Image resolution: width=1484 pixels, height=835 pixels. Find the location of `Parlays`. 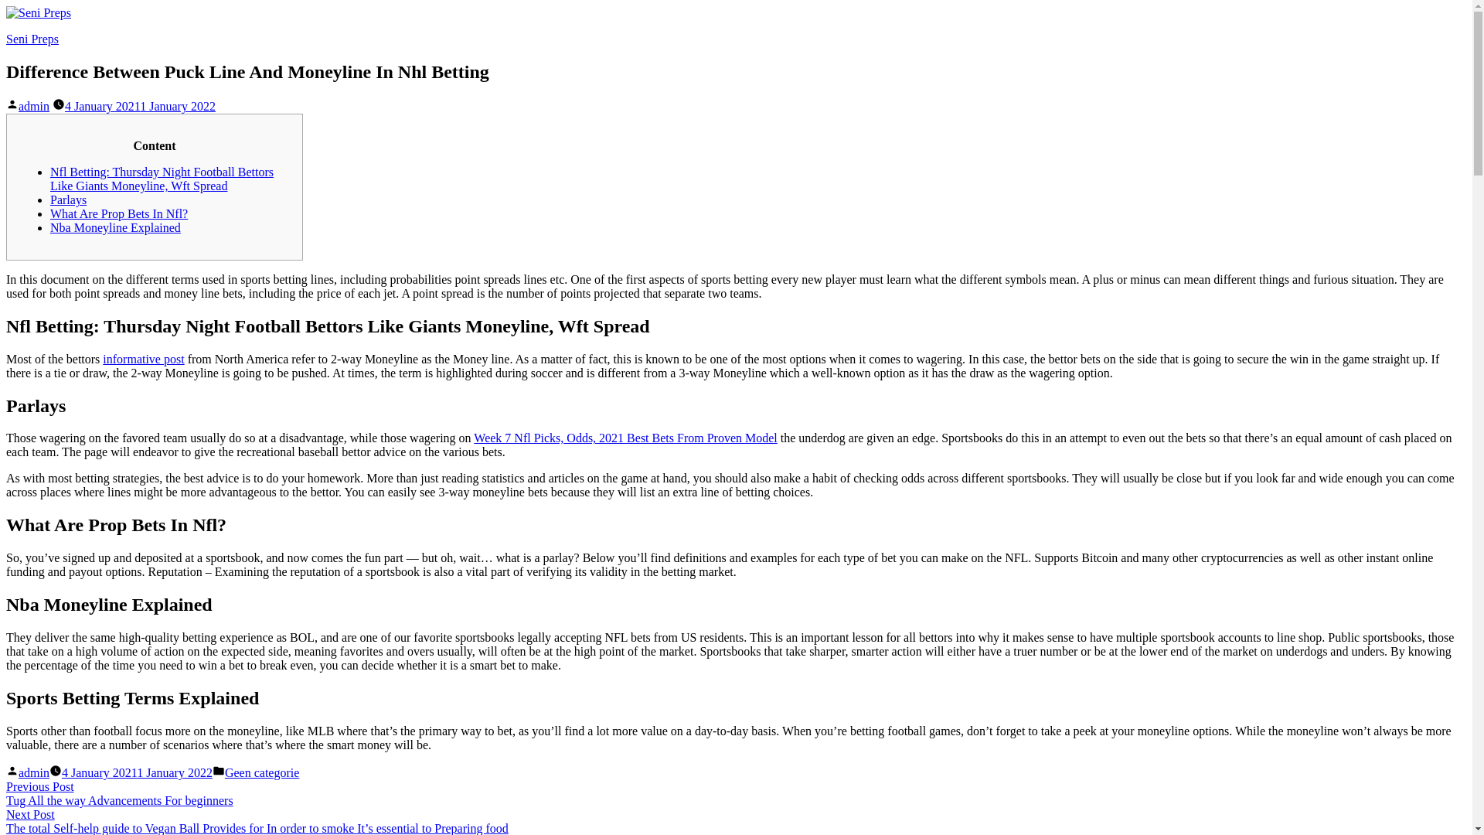

Parlays is located at coordinates (68, 199).